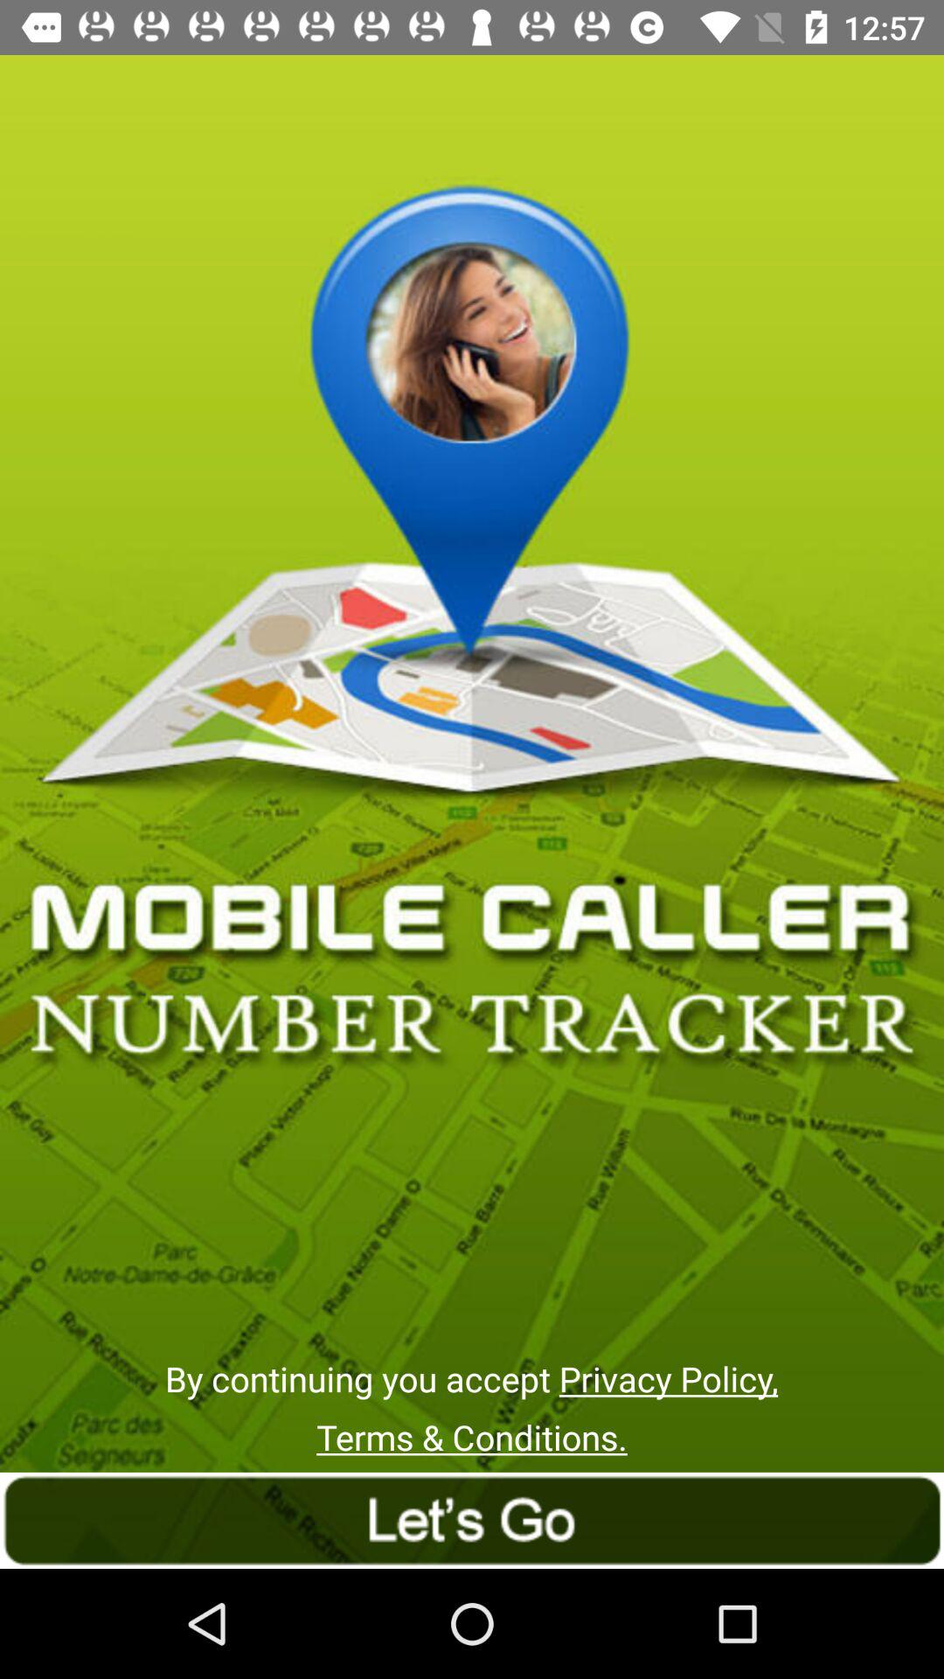 The width and height of the screenshot is (944, 1679). Describe the element at coordinates (472, 1438) in the screenshot. I see `click the terms & conditions. icon` at that location.